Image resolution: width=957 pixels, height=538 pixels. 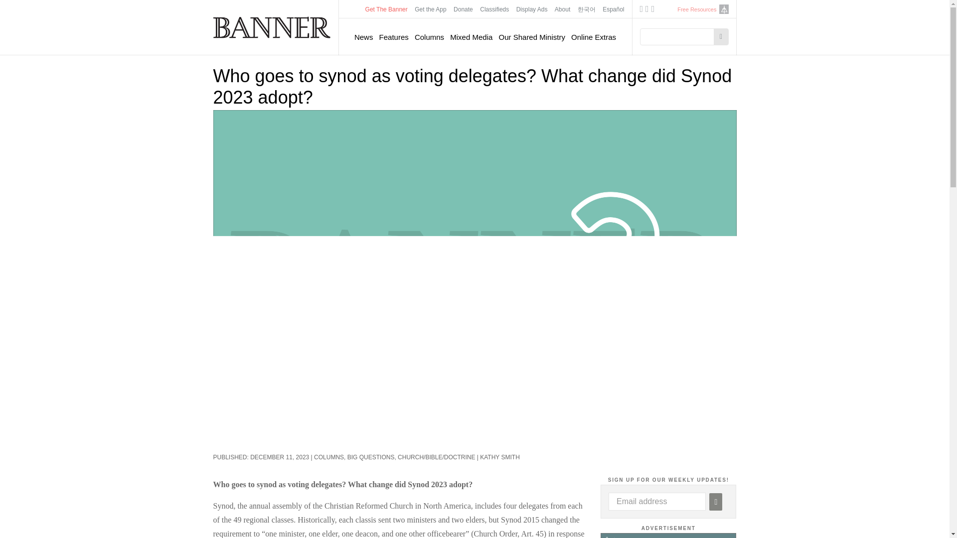 I want to click on Mixed Media, so click(x=471, y=37).